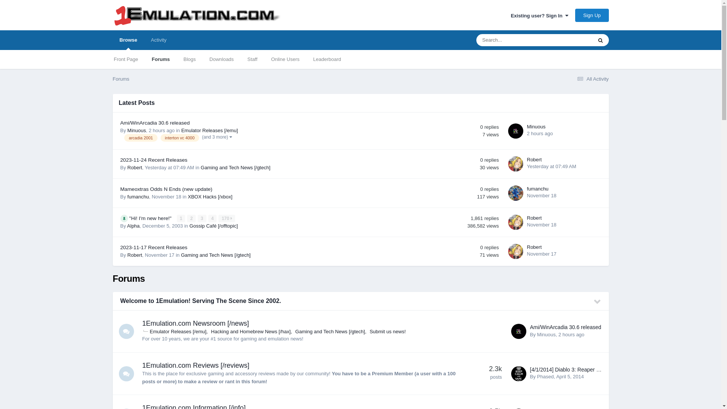  I want to click on 2023-11-17 Recent Releases, so click(154, 248).